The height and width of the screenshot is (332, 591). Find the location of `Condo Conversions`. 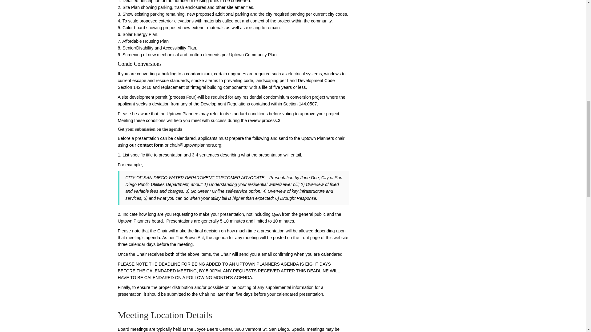

Condo Conversions is located at coordinates (139, 64).